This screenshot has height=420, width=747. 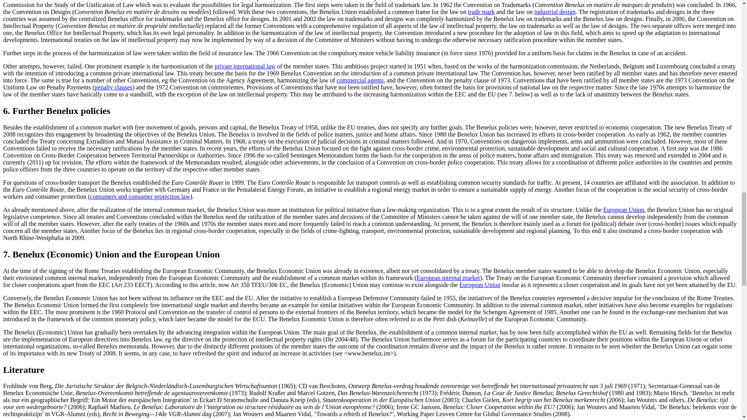 I want to click on commercial agents, so click(x=359, y=80).